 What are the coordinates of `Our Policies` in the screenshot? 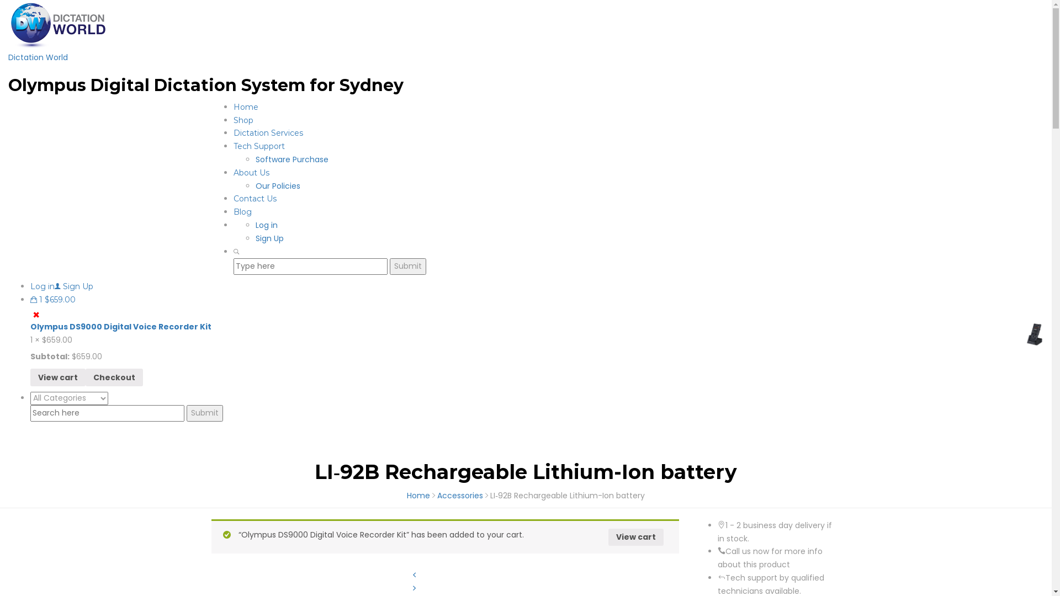 It's located at (277, 186).